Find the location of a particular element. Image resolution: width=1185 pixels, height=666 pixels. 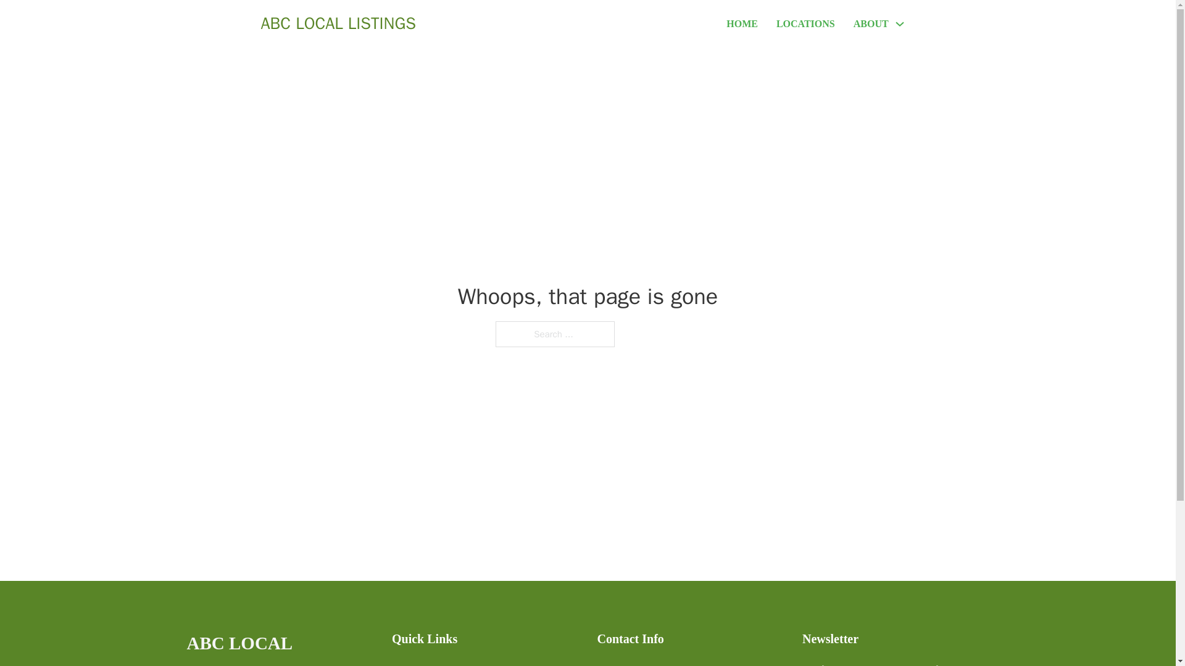

Home is located at coordinates (404, 664).